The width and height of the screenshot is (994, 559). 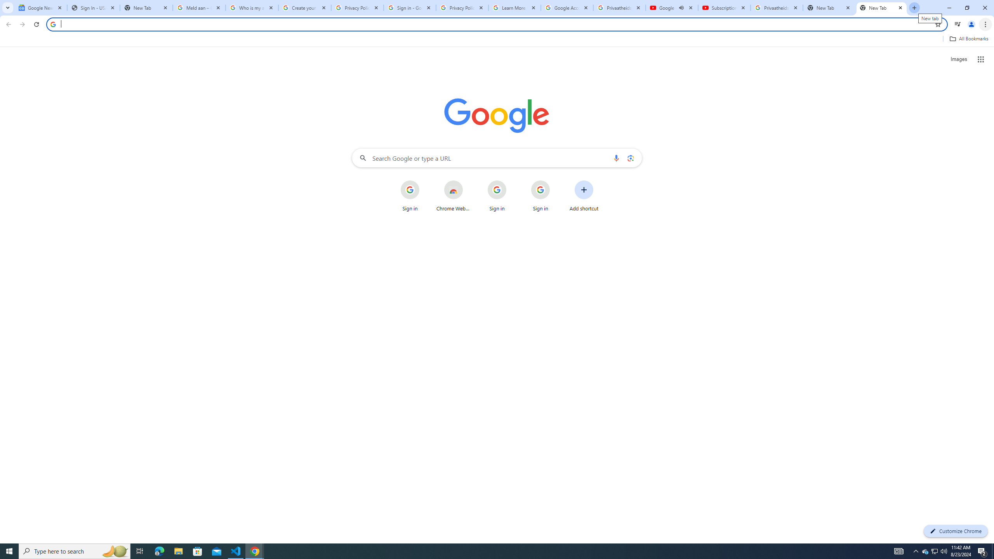 I want to click on Google News, so click(x=40, y=8).